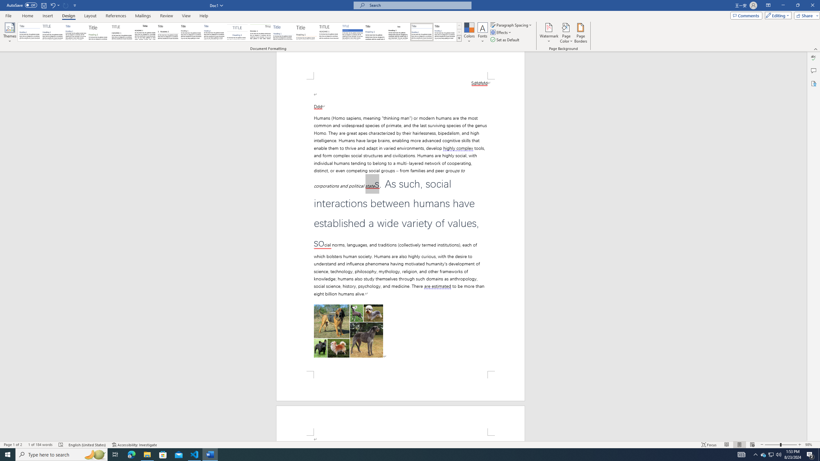 The width and height of the screenshot is (820, 461). What do you see at coordinates (398, 32) in the screenshot?
I see `Word 2003` at bounding box center [398, 32].